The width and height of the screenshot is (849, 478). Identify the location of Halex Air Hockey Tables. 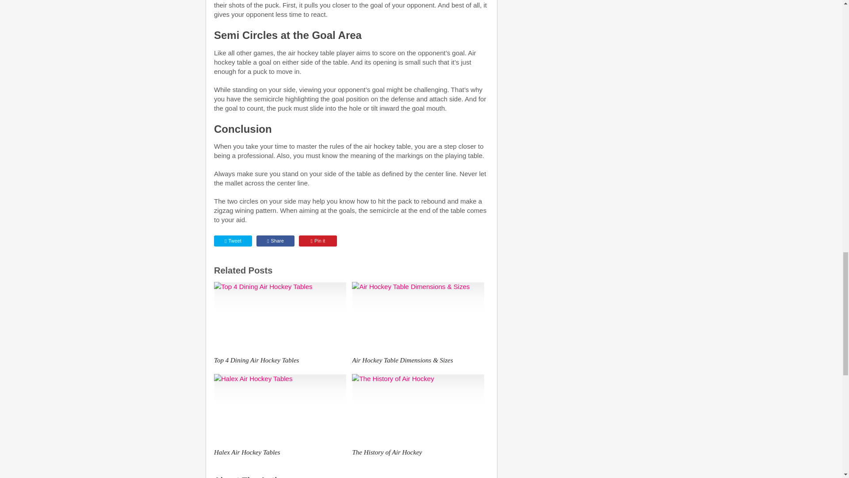
(280, 409).